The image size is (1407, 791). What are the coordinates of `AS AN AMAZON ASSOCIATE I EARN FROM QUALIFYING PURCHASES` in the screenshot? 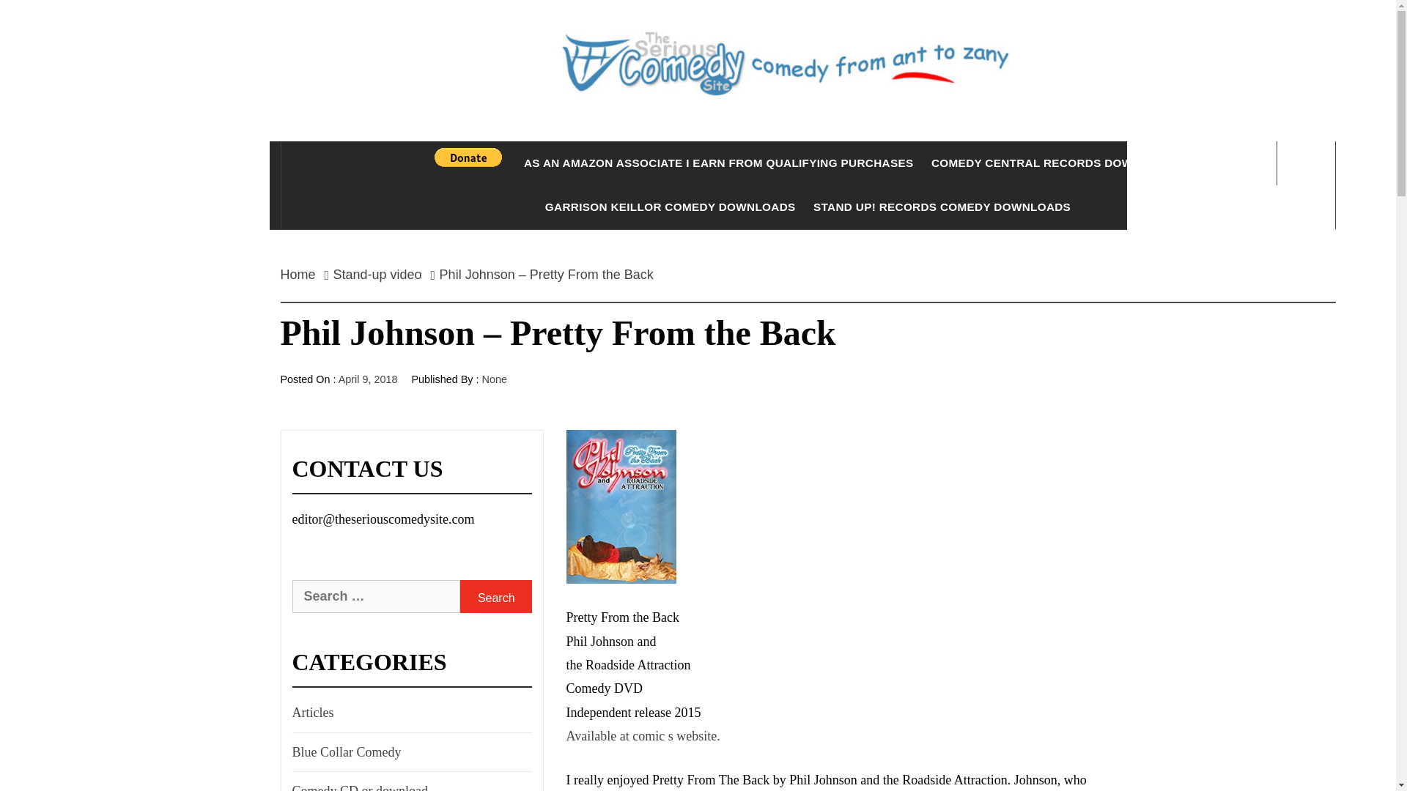 It's located at (718, 163).